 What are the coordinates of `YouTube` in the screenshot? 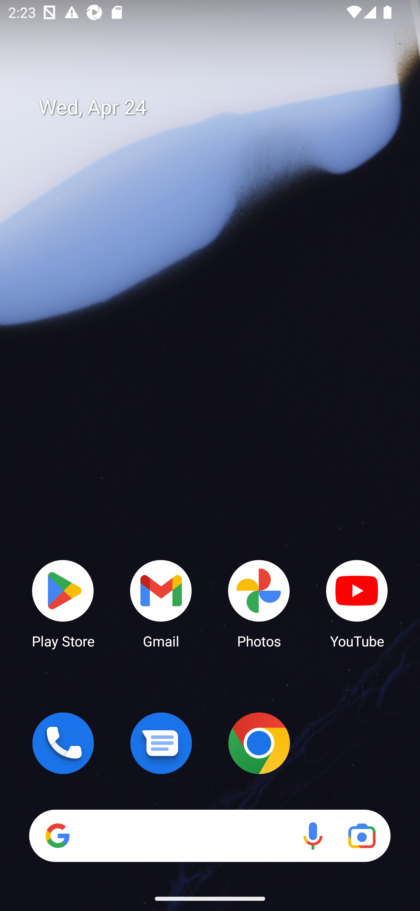 It's located at (357, 603).